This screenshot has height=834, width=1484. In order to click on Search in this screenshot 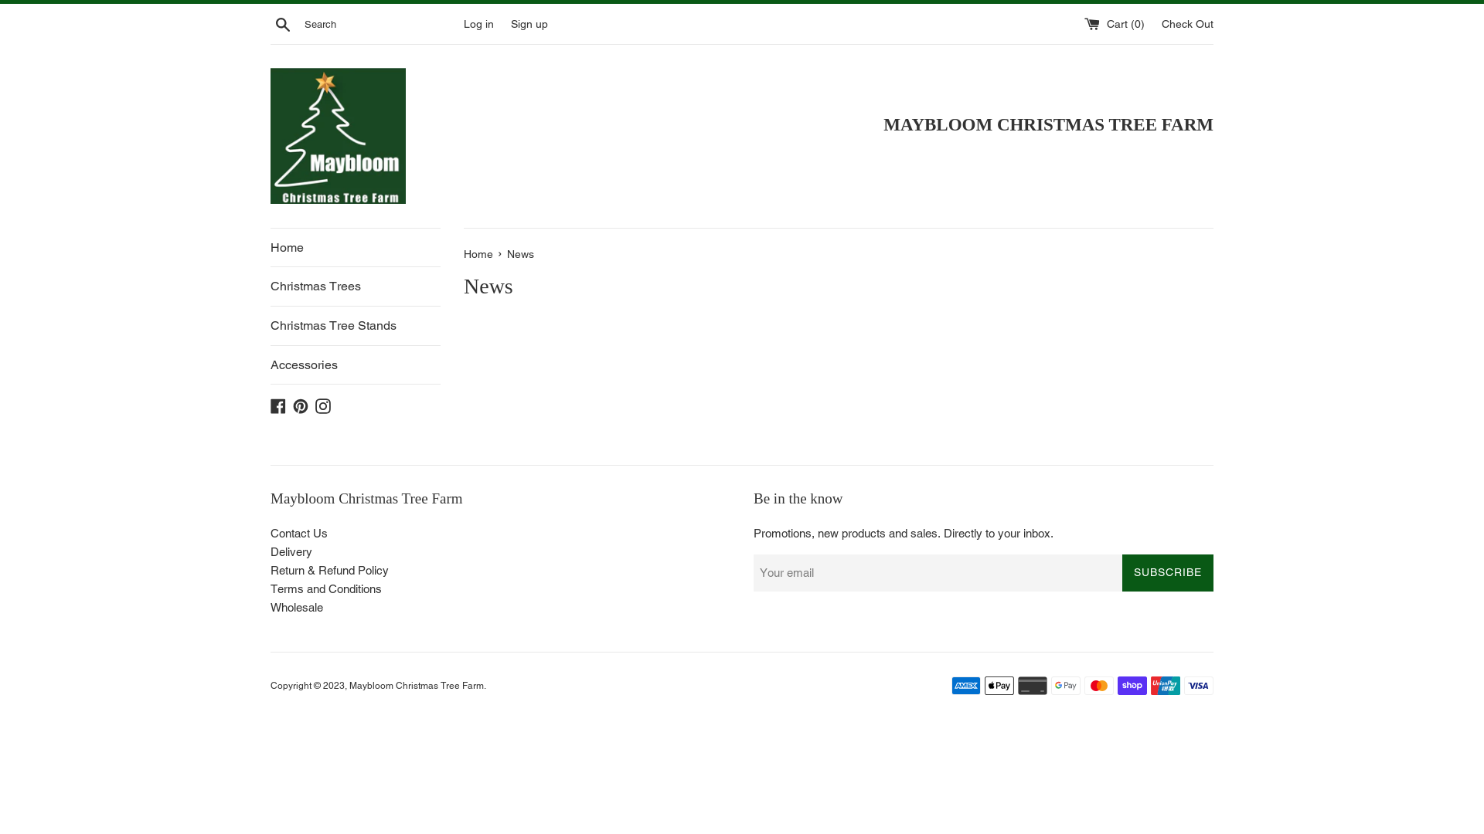, I will do `click(283, 24)`.